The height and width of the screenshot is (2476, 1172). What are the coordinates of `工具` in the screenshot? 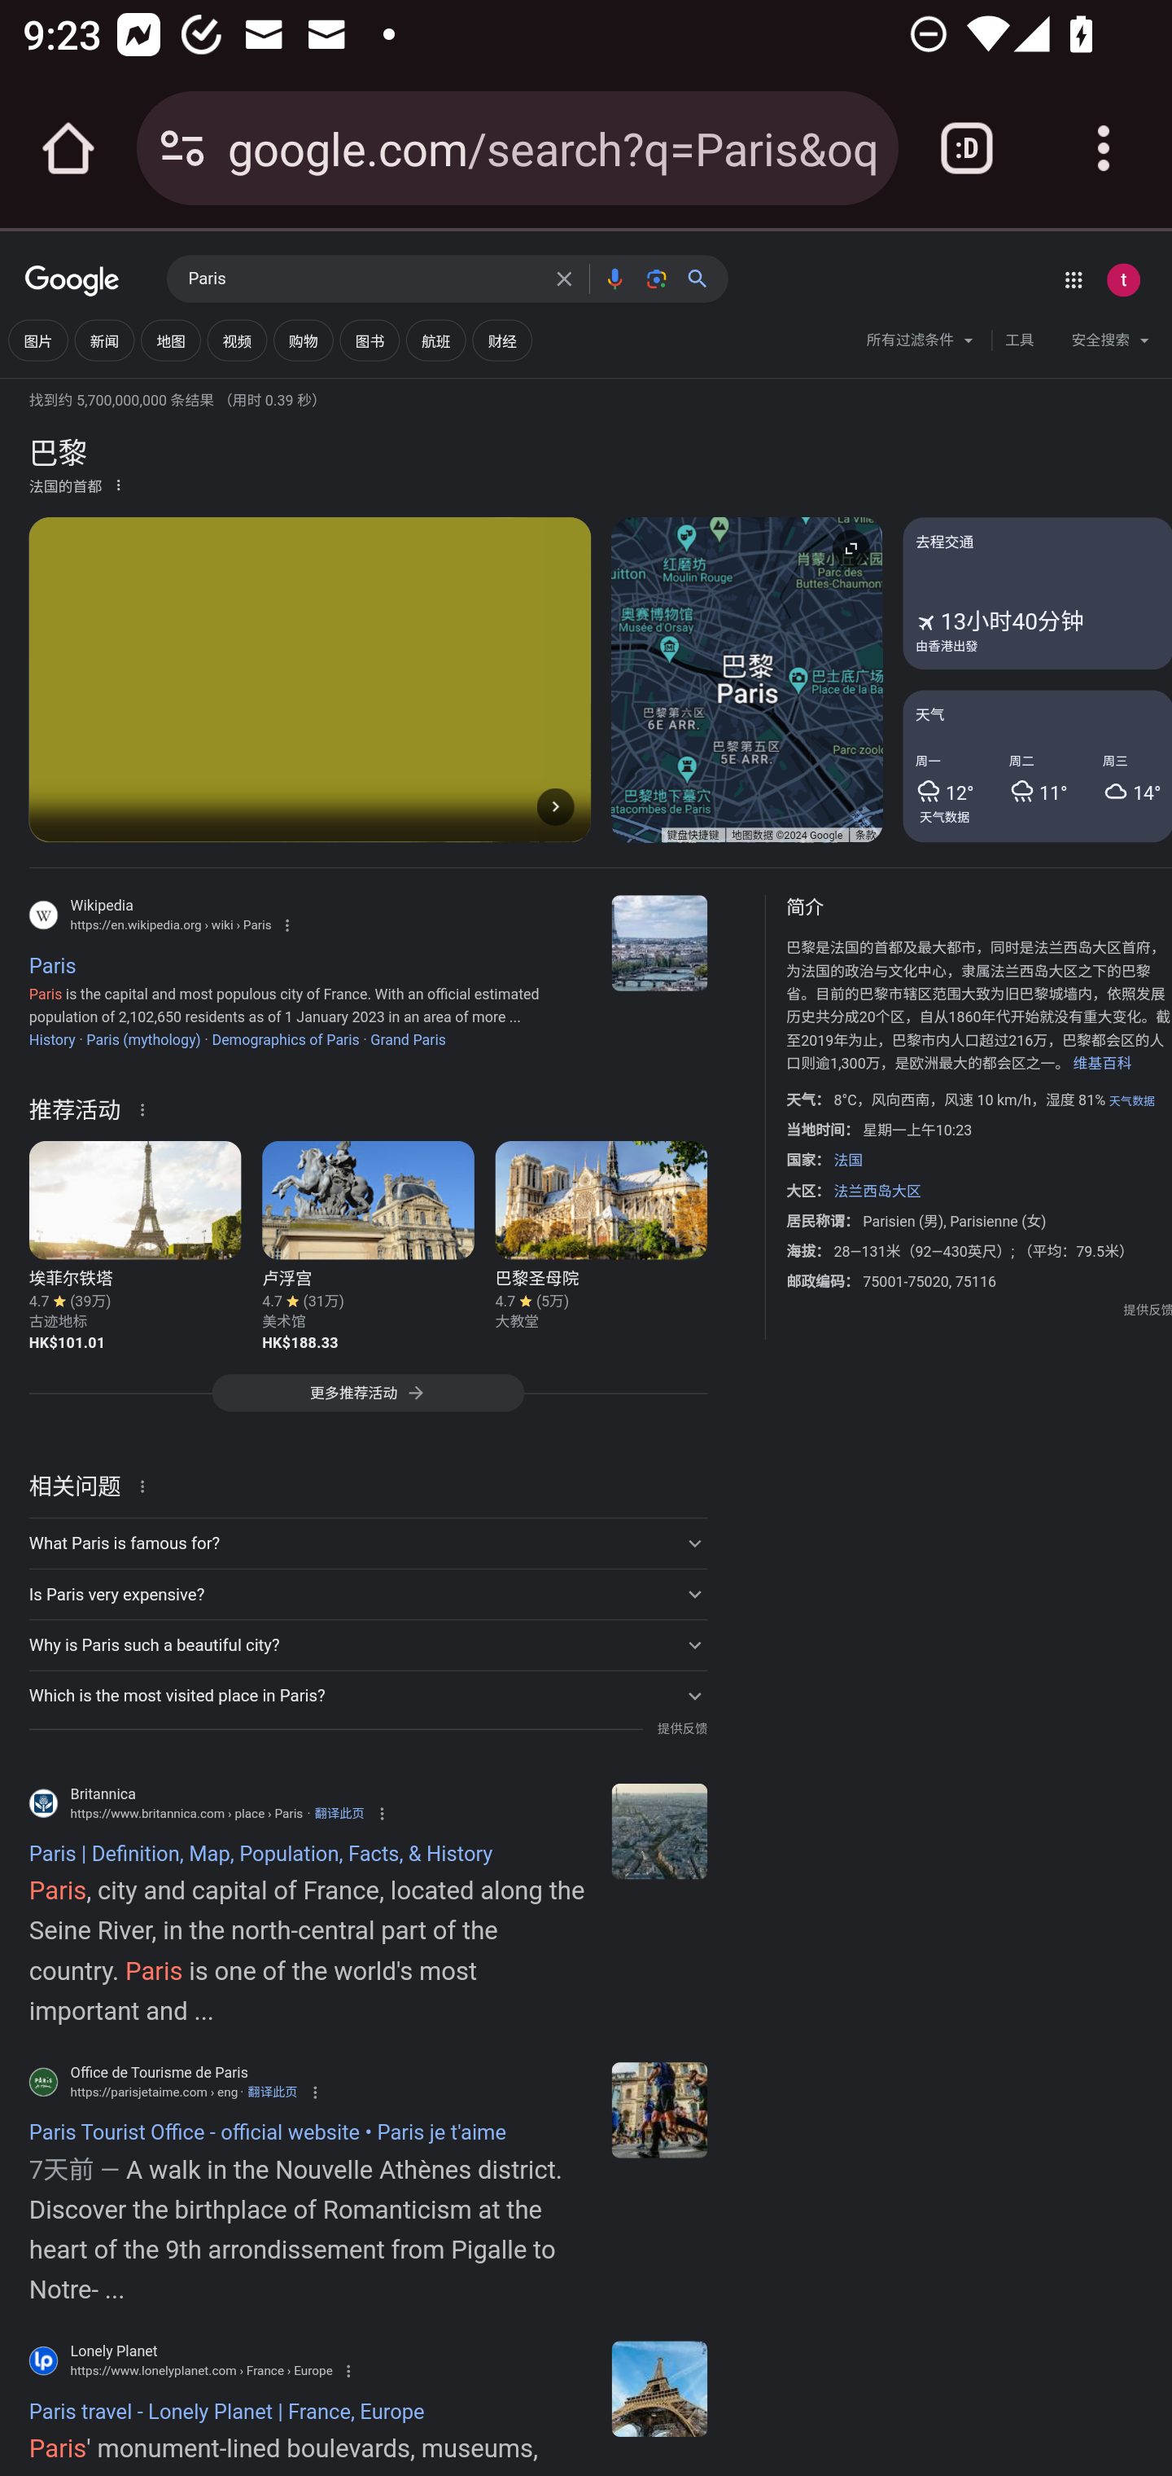 It's located at (1019, 340).